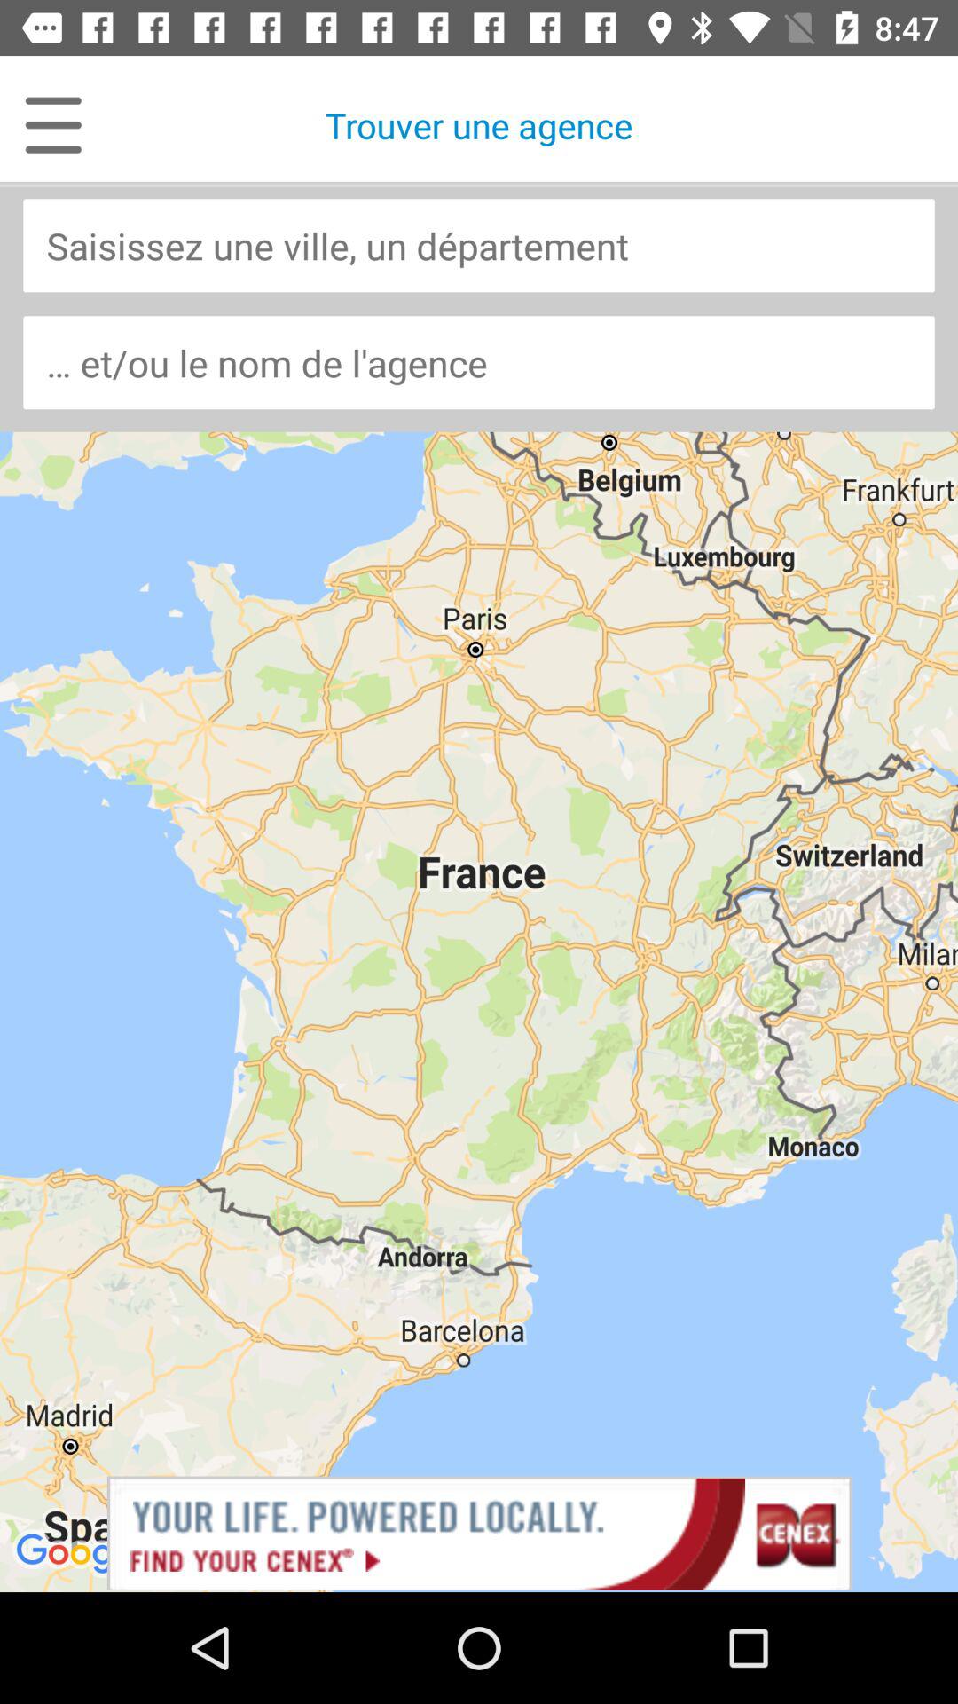  I want to click on enter information, so click(479, 245).